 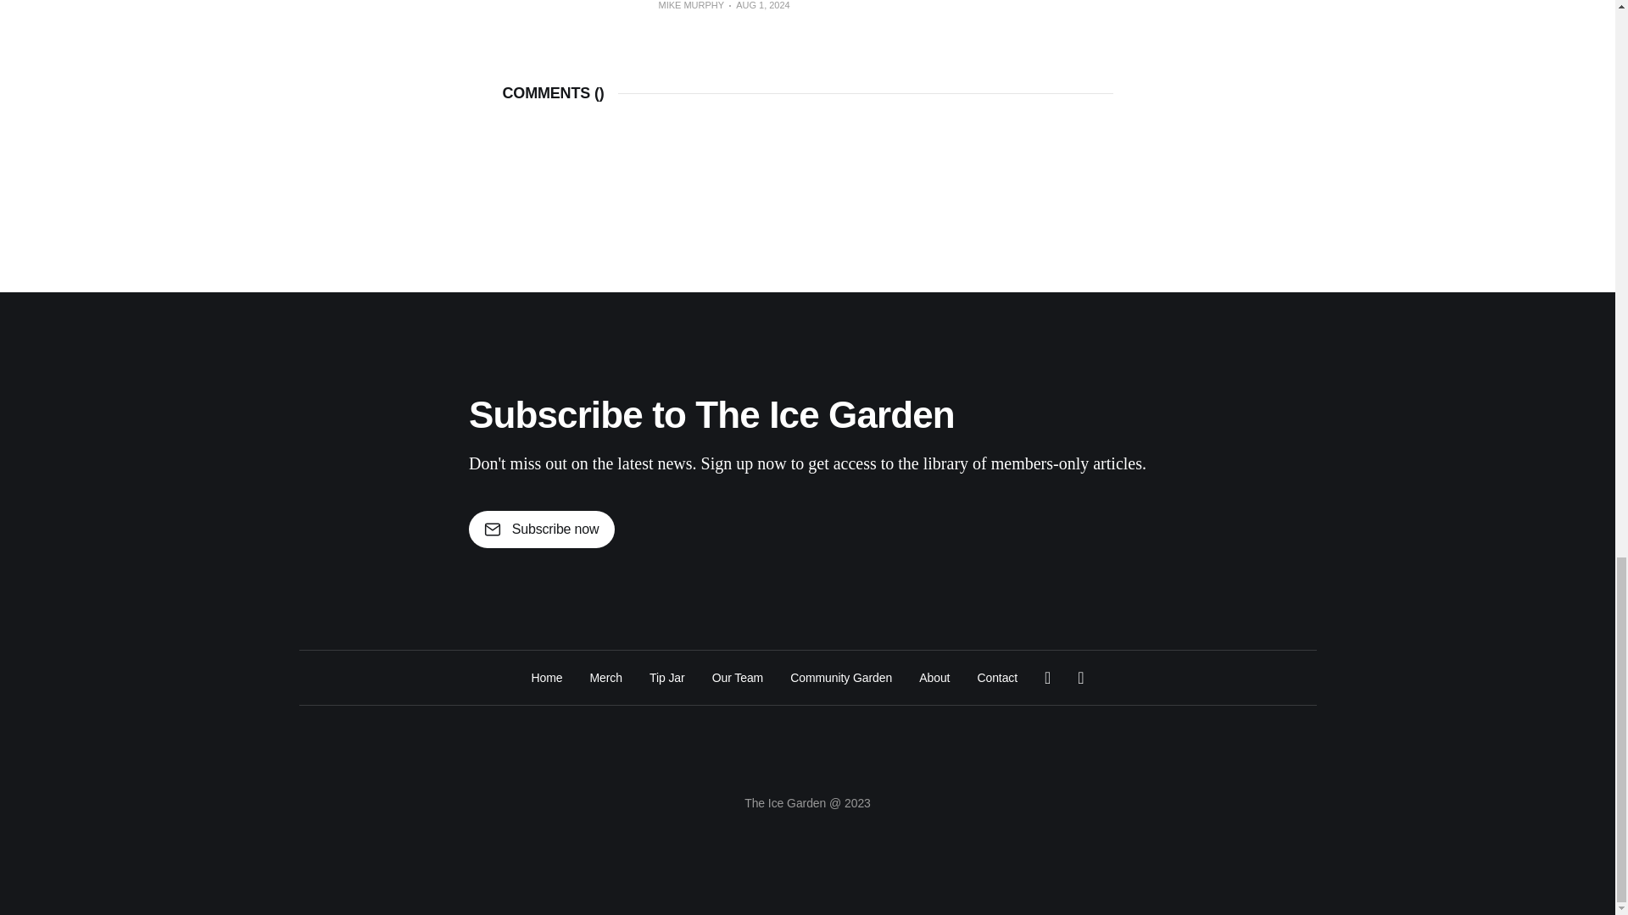 I want to click on Subscribe now, so click(x=541, y=529).